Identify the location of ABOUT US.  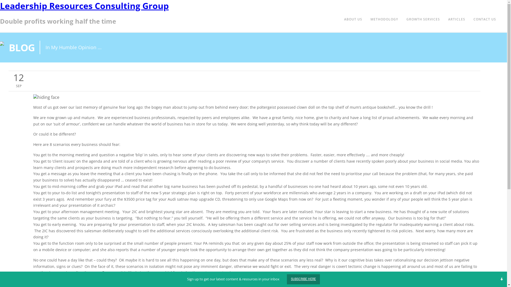
(353, 19).